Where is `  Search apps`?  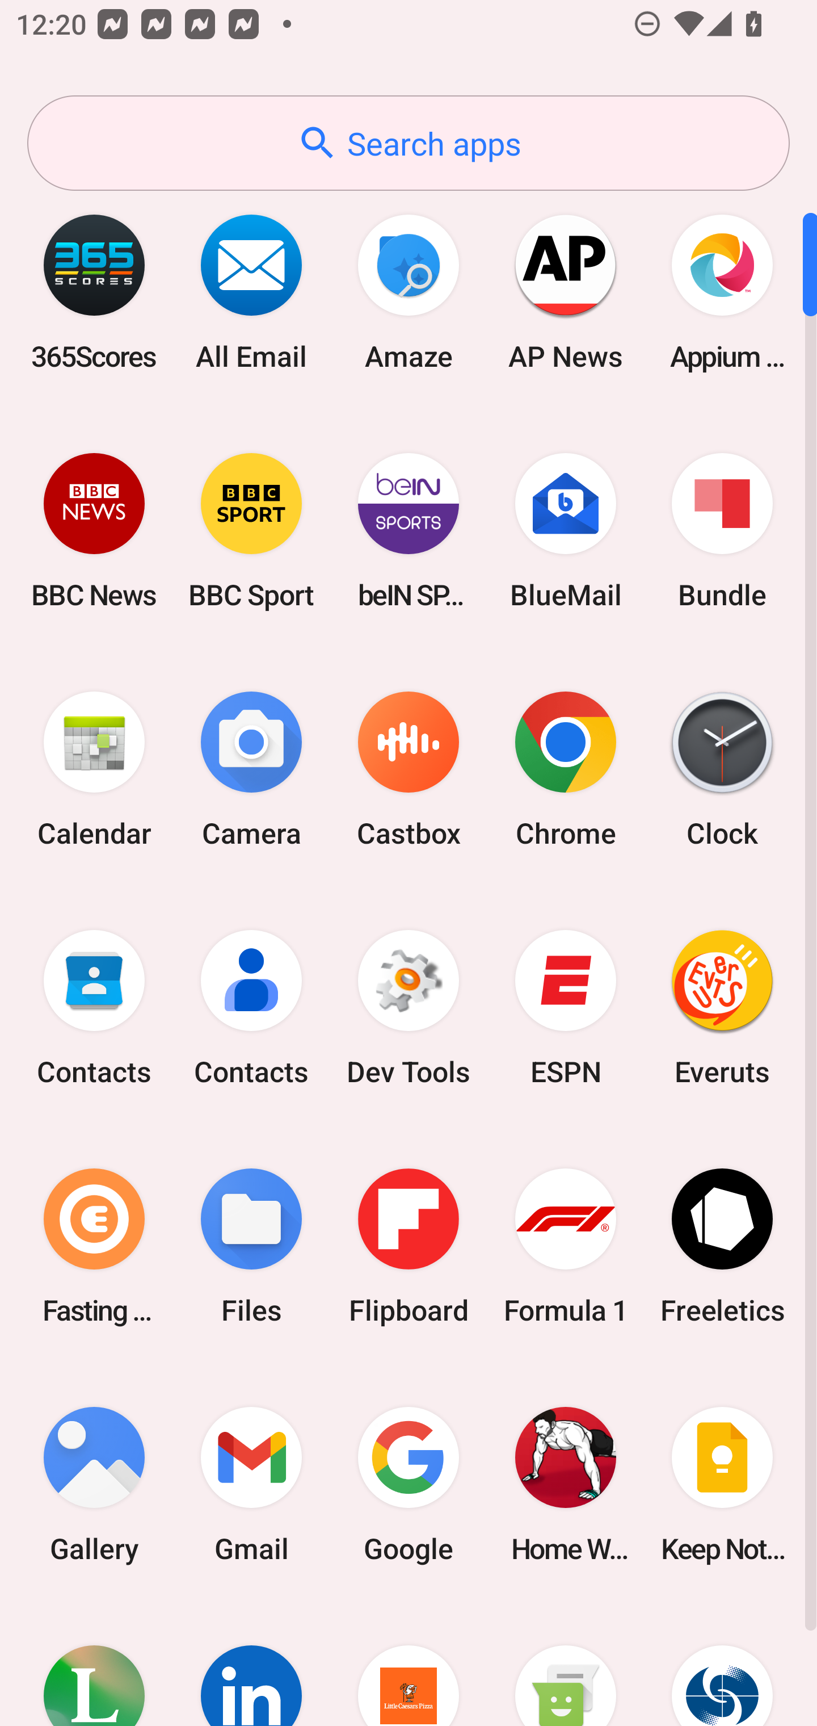
  Search apps is located at coordinates (408, 143).